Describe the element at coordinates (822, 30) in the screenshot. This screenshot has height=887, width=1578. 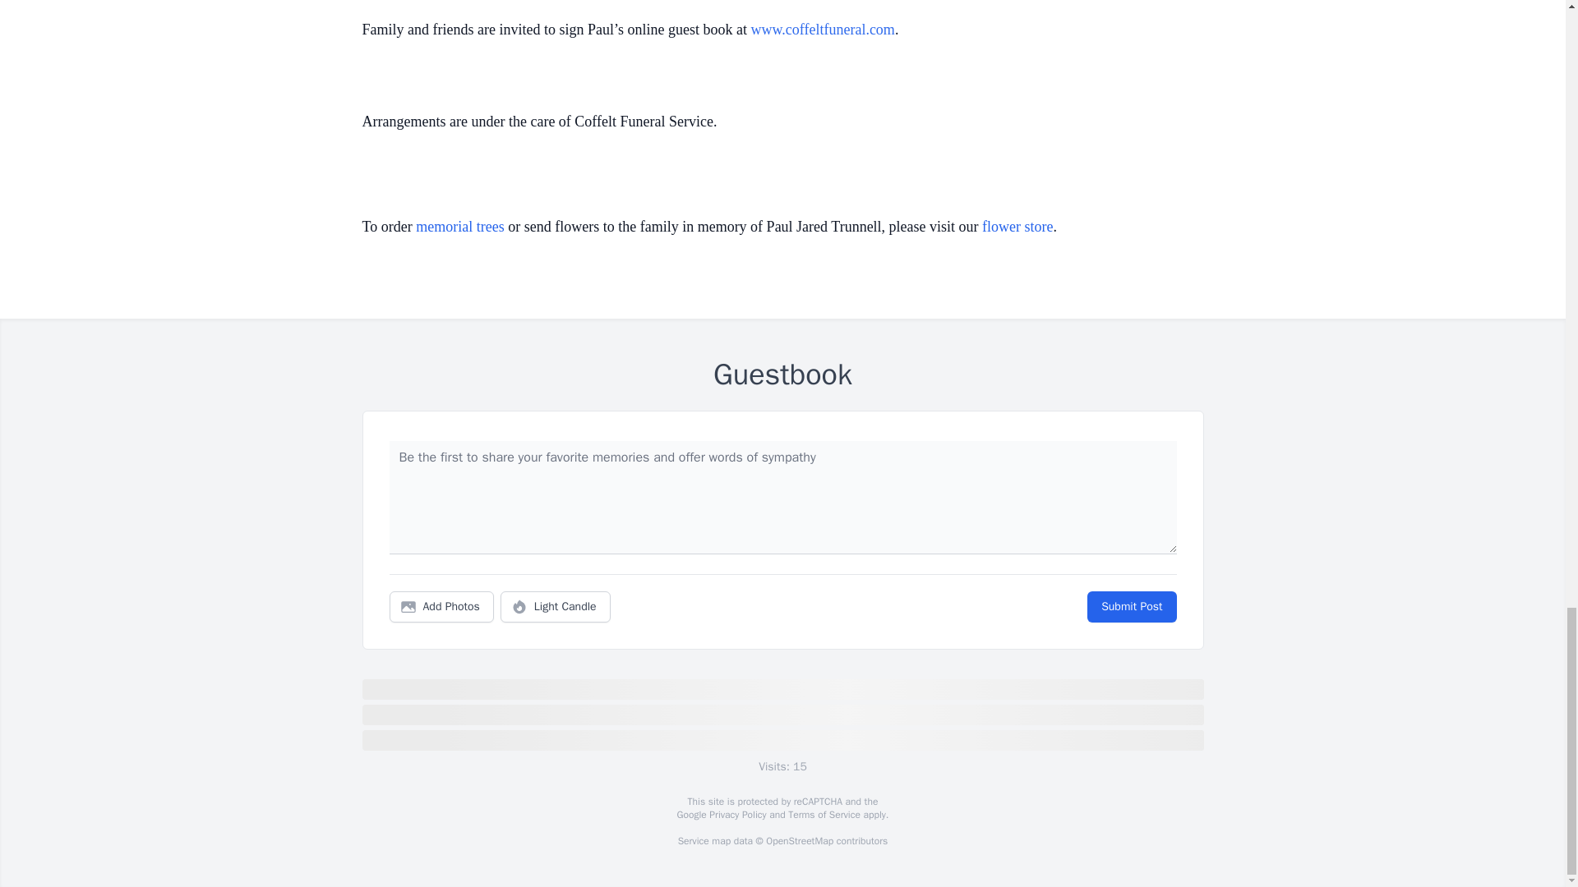
I see `www.coffeltfuneral.com` at that location.